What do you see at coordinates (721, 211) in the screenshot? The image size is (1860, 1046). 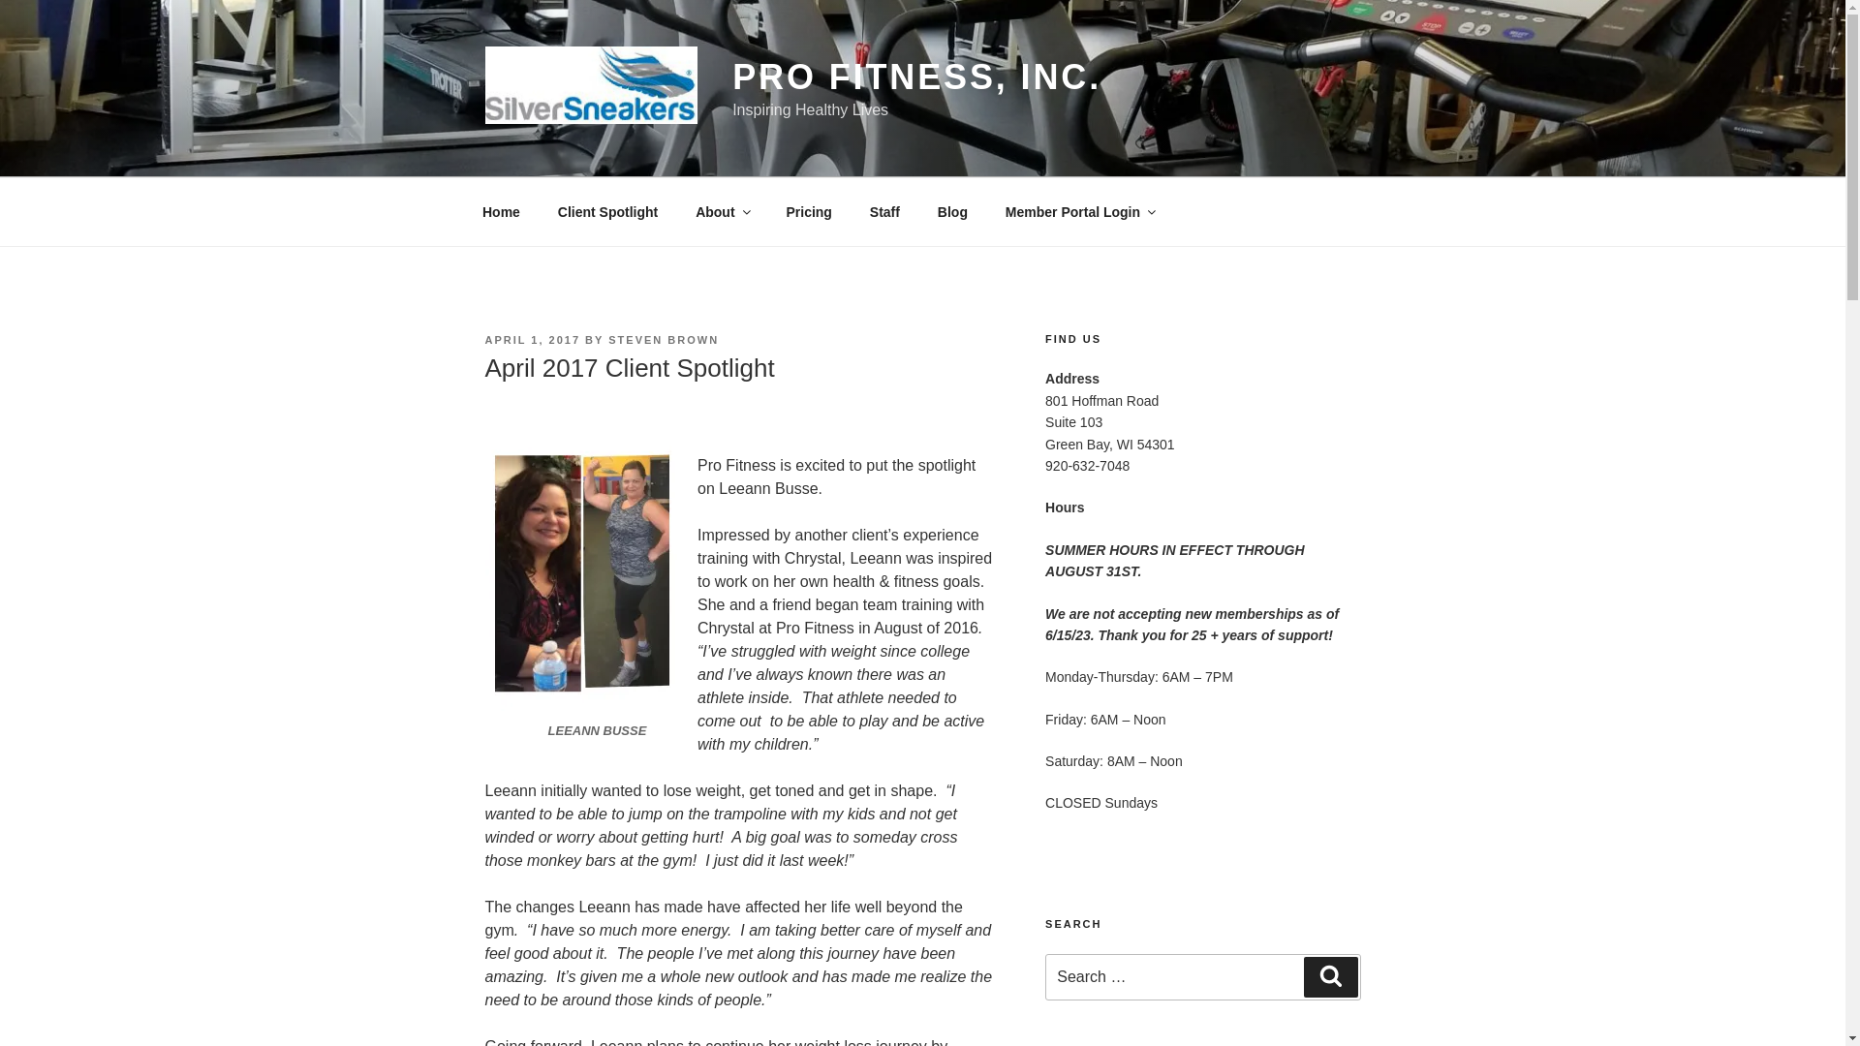 I see `About` at bounding box center [721, 211].